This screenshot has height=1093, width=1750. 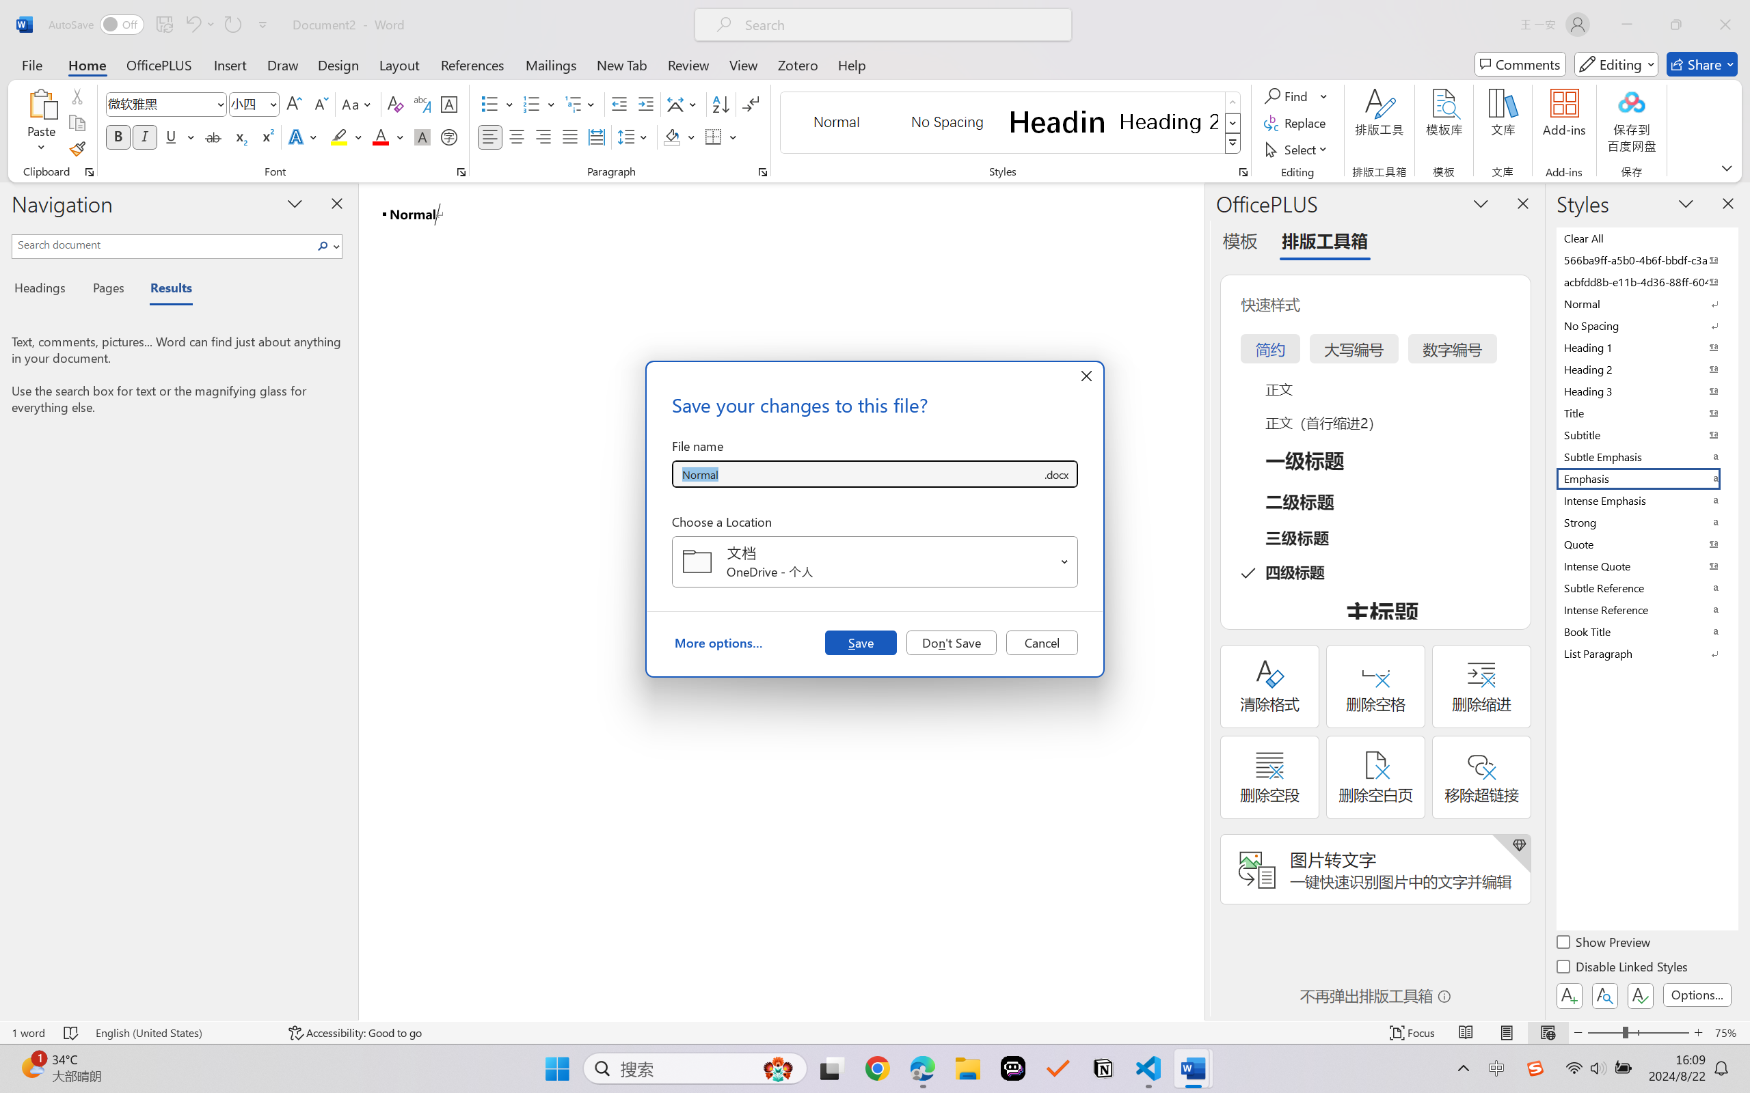 I want to click on 566ba9ff-a5b0-4b6f-bbdf-c3ab41993fc2, so click(x=1646, y=260).